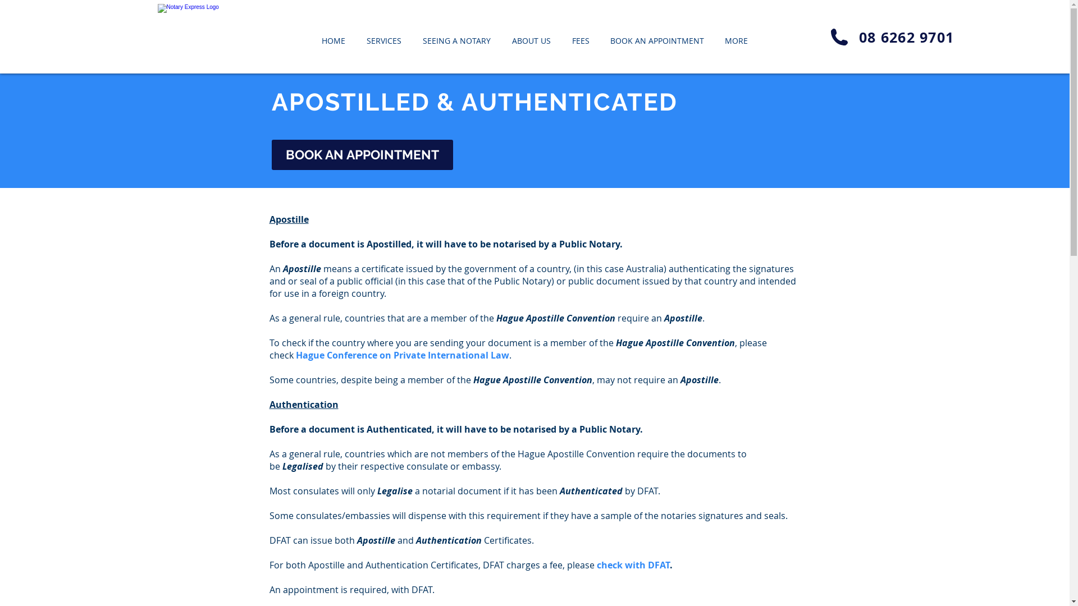 This screenshot has height=606, width=1078. What do you see at coordinates (334, 36) in the screenshot?
I see `HOME` at bounding box center [334, 36].